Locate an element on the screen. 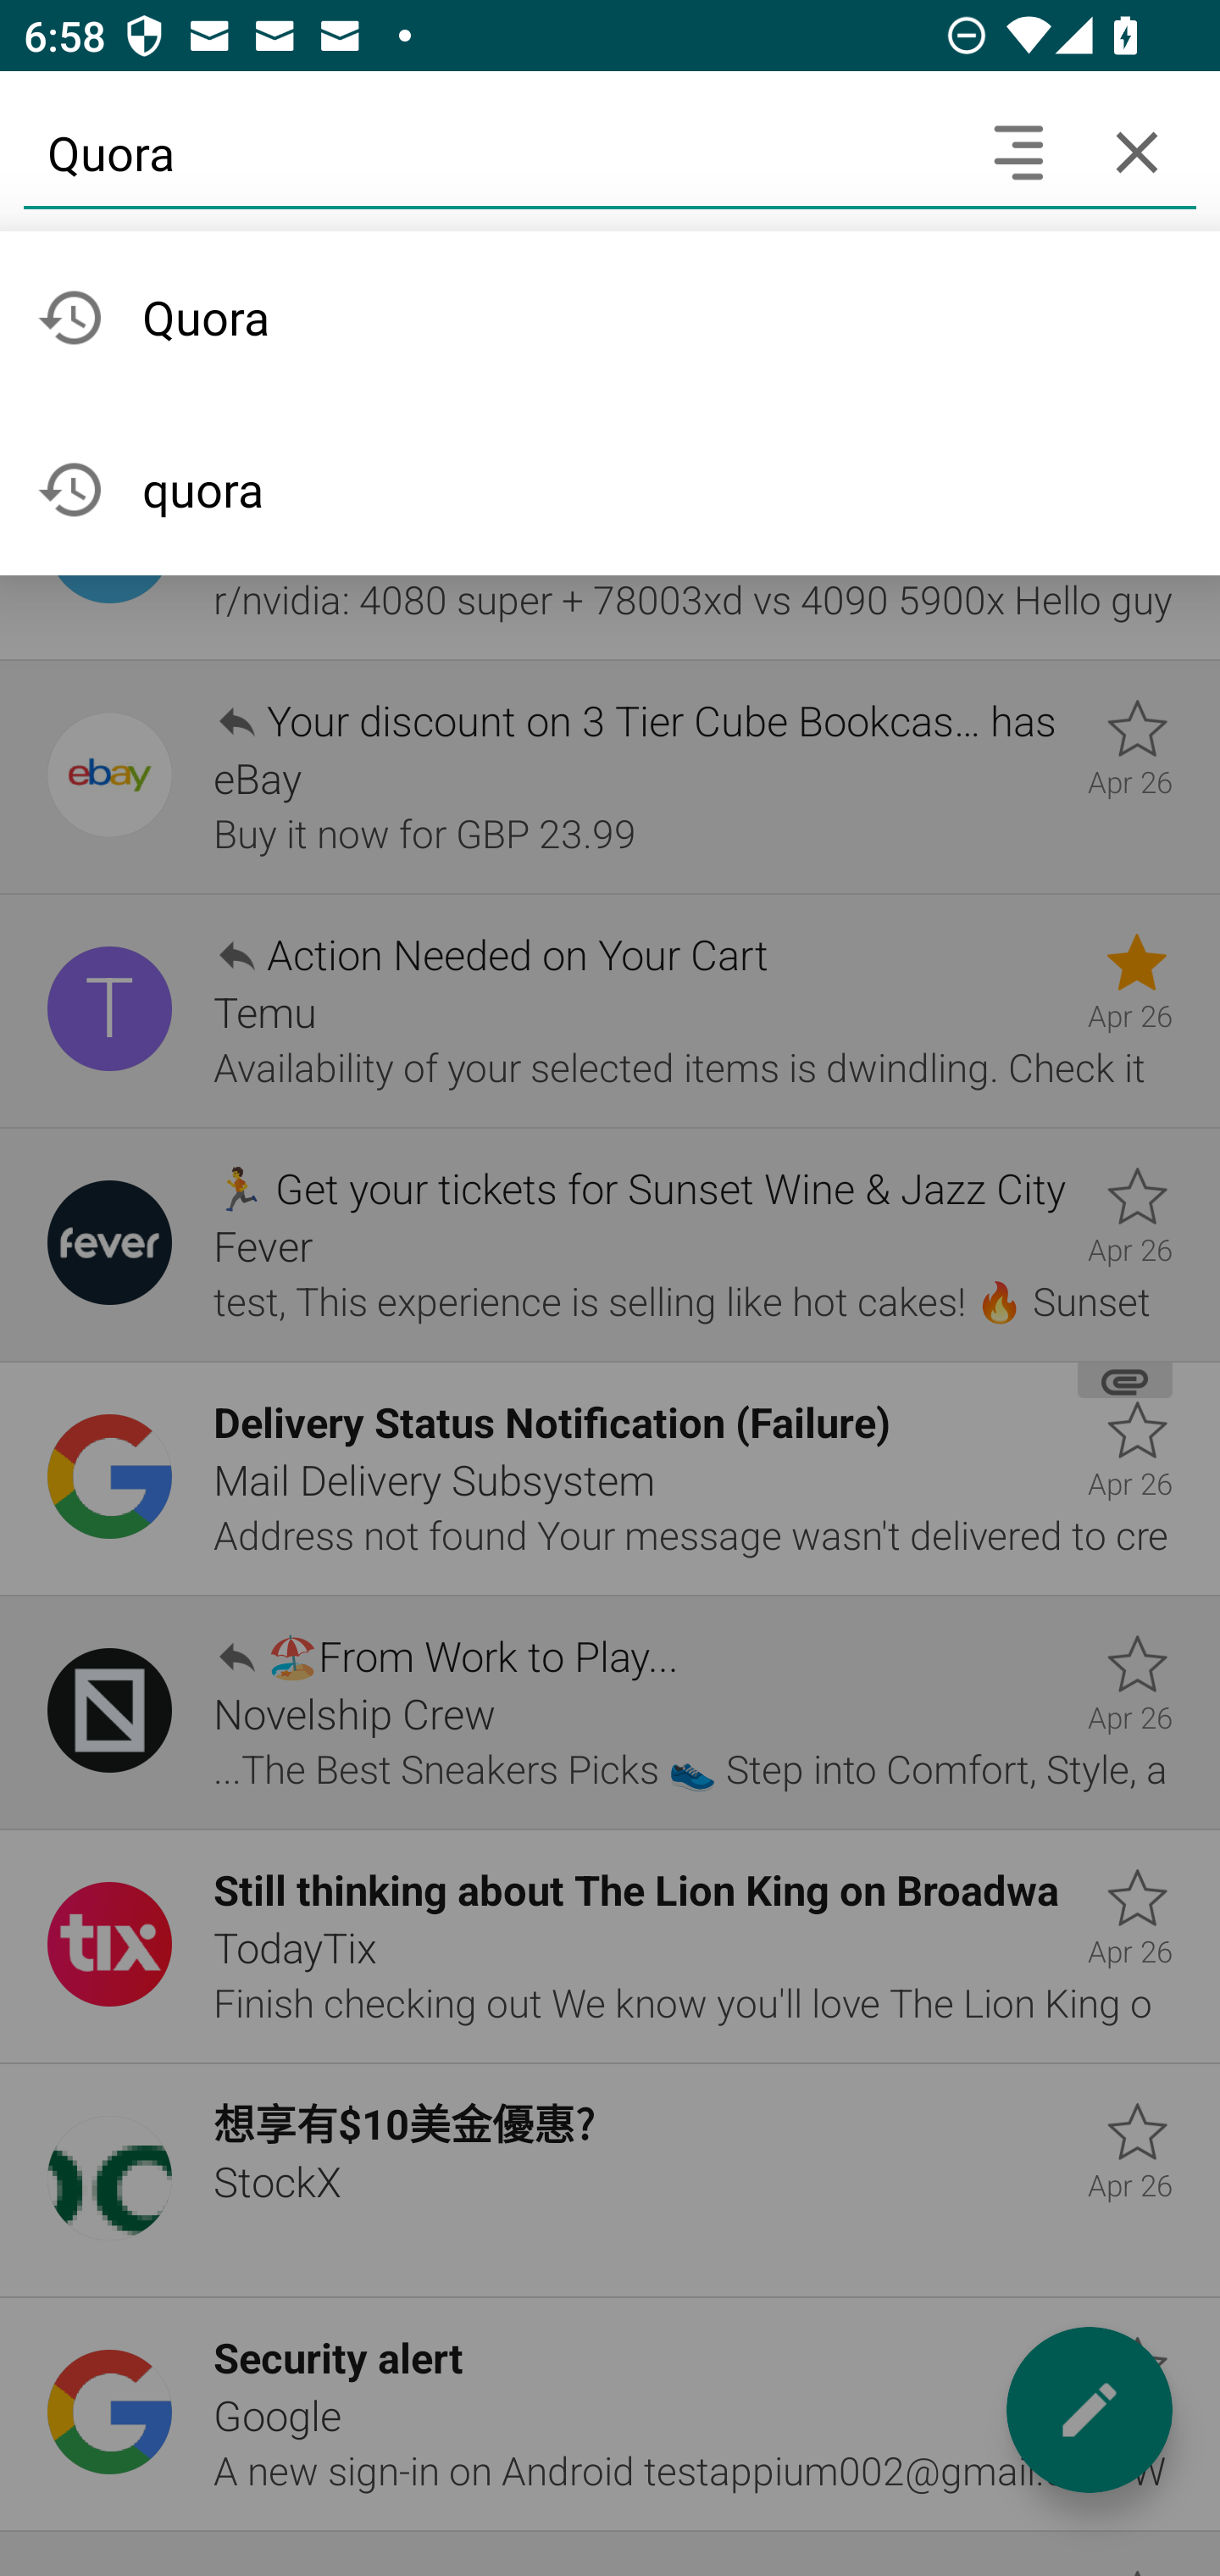  Quora is located at coordinates (491, 152).